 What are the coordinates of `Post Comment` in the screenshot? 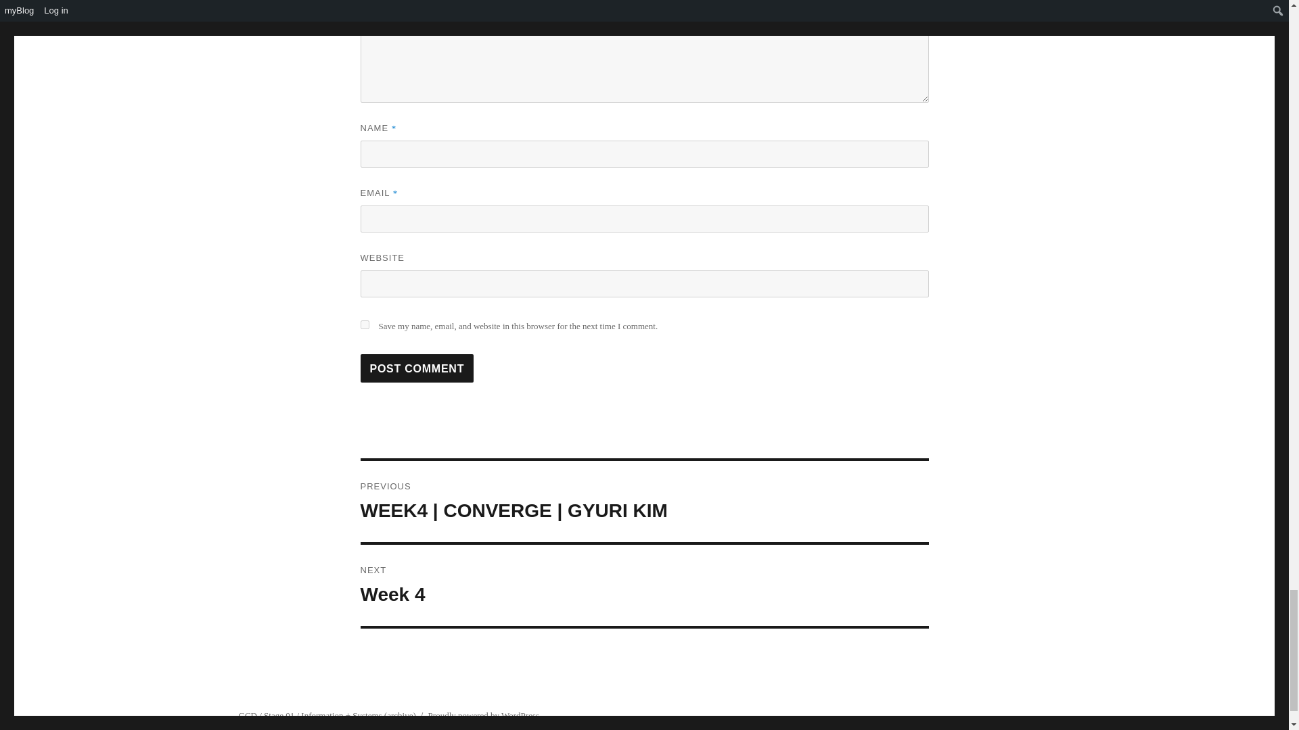 It's located at (417, 368).